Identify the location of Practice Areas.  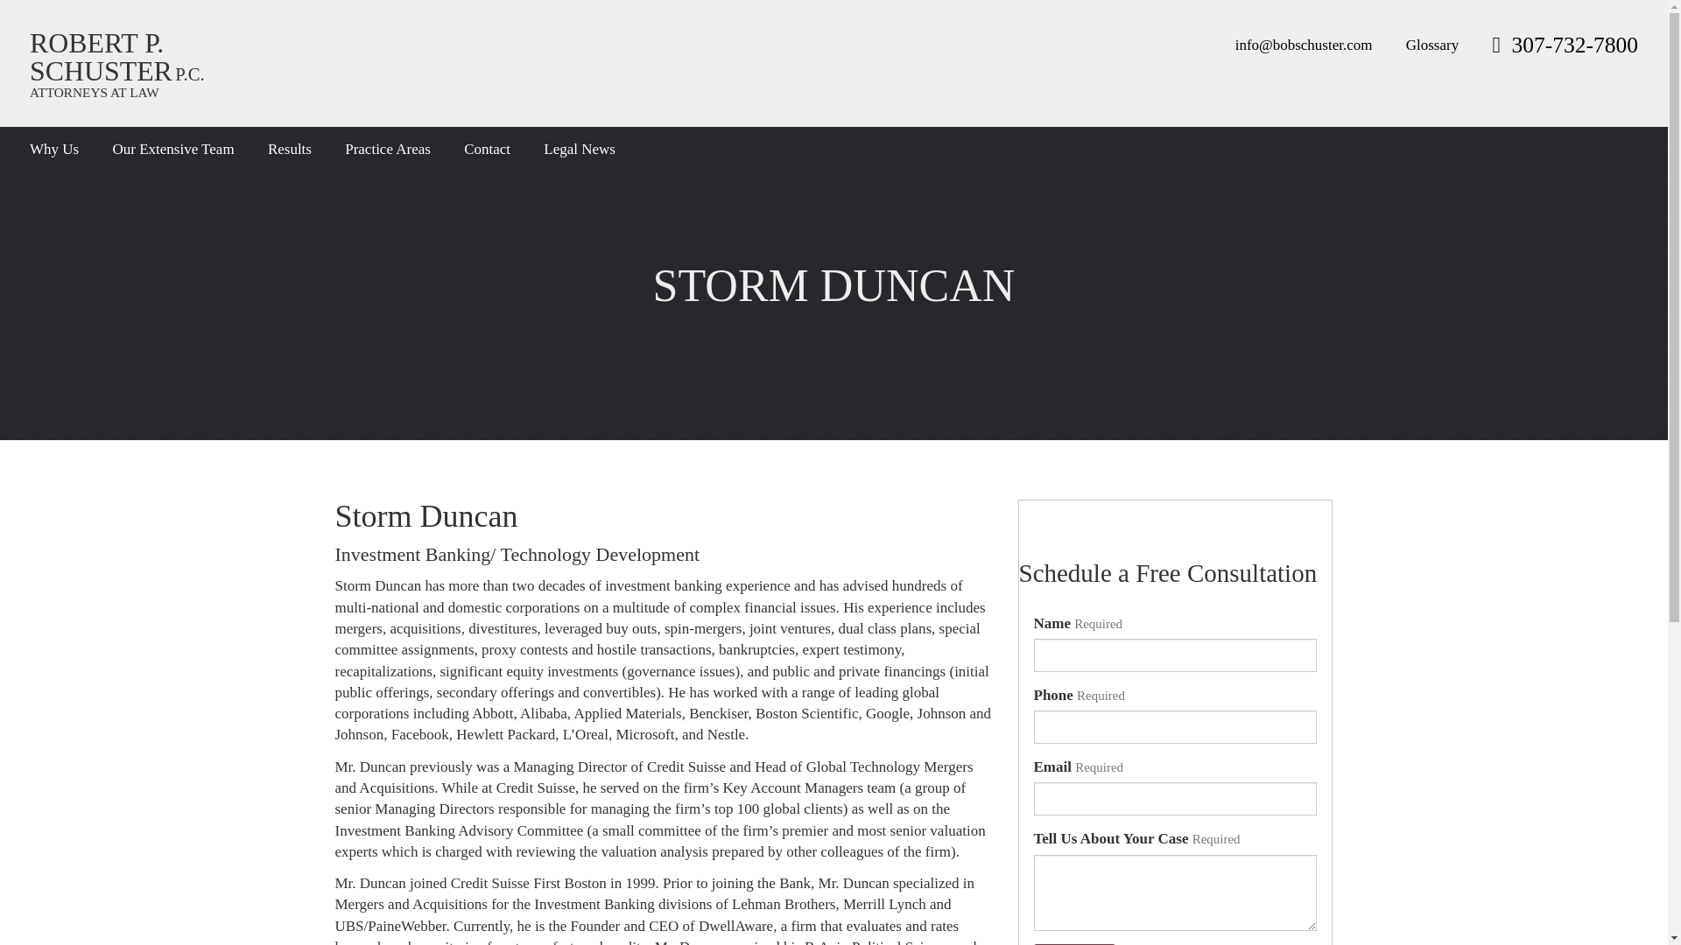
(387, 149).